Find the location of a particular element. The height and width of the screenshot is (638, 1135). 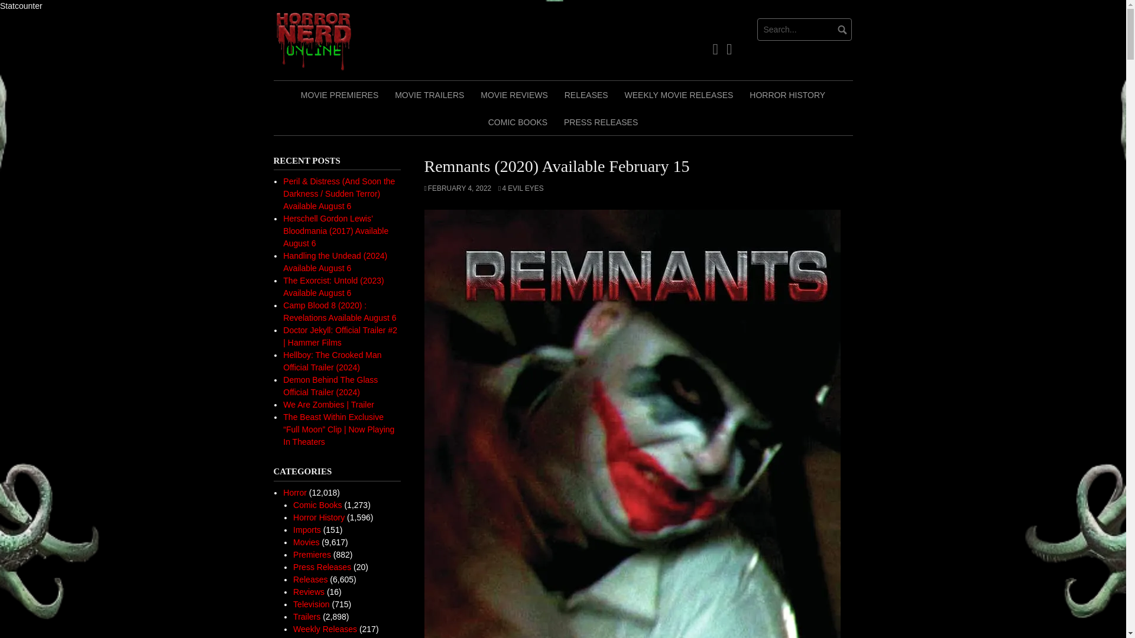

HORROR HISTORY is located at coordinates (787, 95).